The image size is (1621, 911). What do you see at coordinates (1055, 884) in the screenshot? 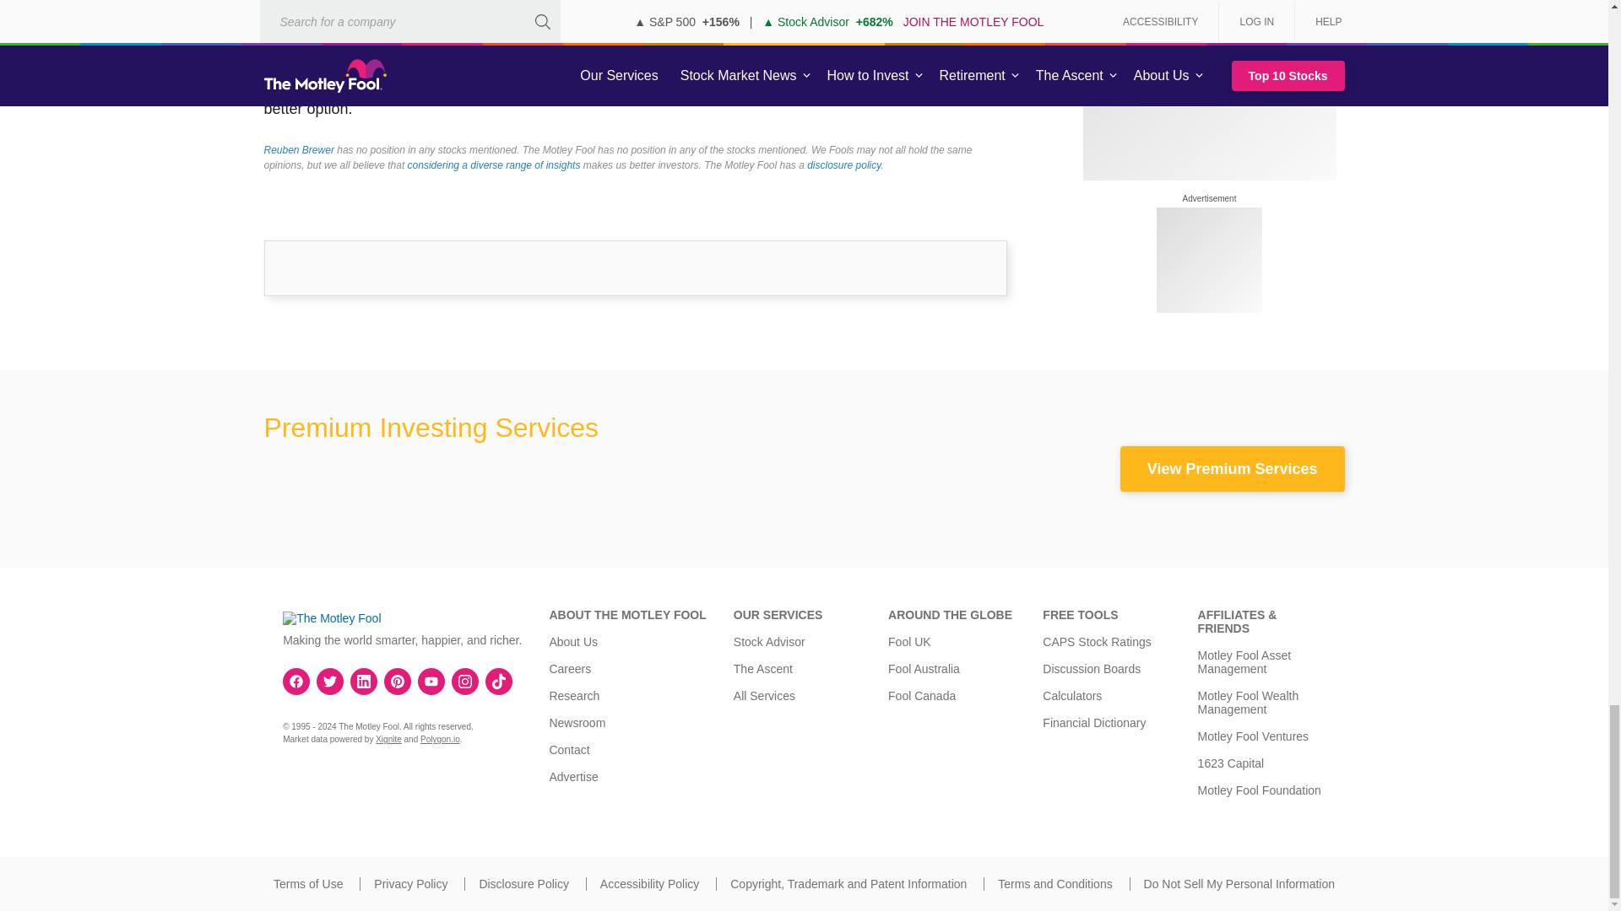
I see `Terms and Conditions` at bounding box center [1055, 884].